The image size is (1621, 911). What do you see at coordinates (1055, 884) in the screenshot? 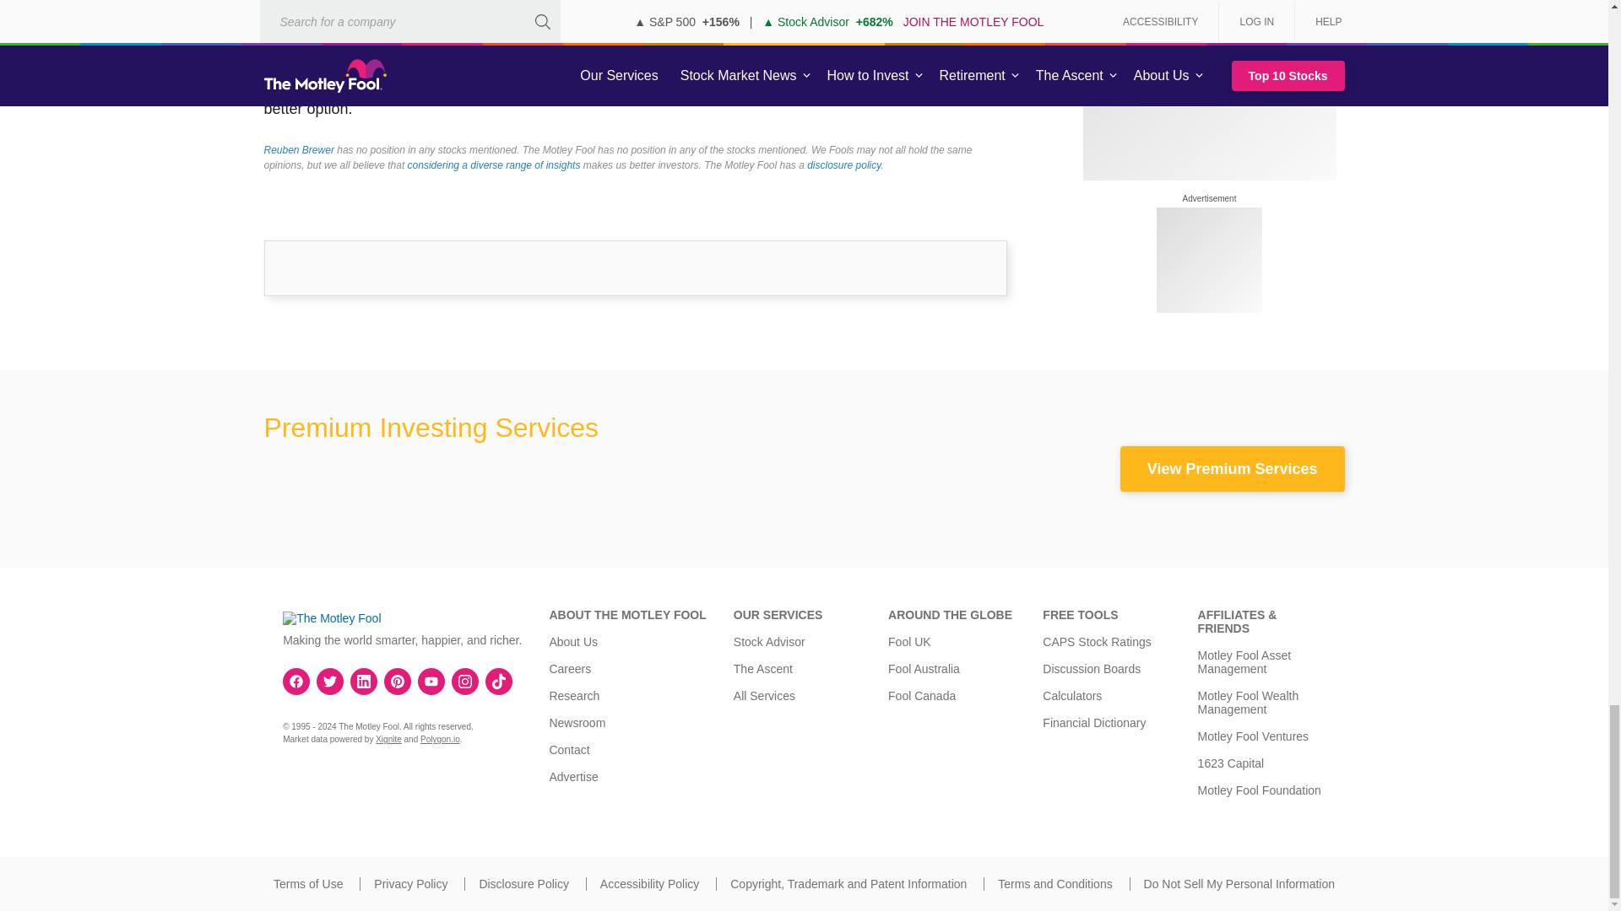
I see `Terms and Conditions` at bounding box center [1055, 884].